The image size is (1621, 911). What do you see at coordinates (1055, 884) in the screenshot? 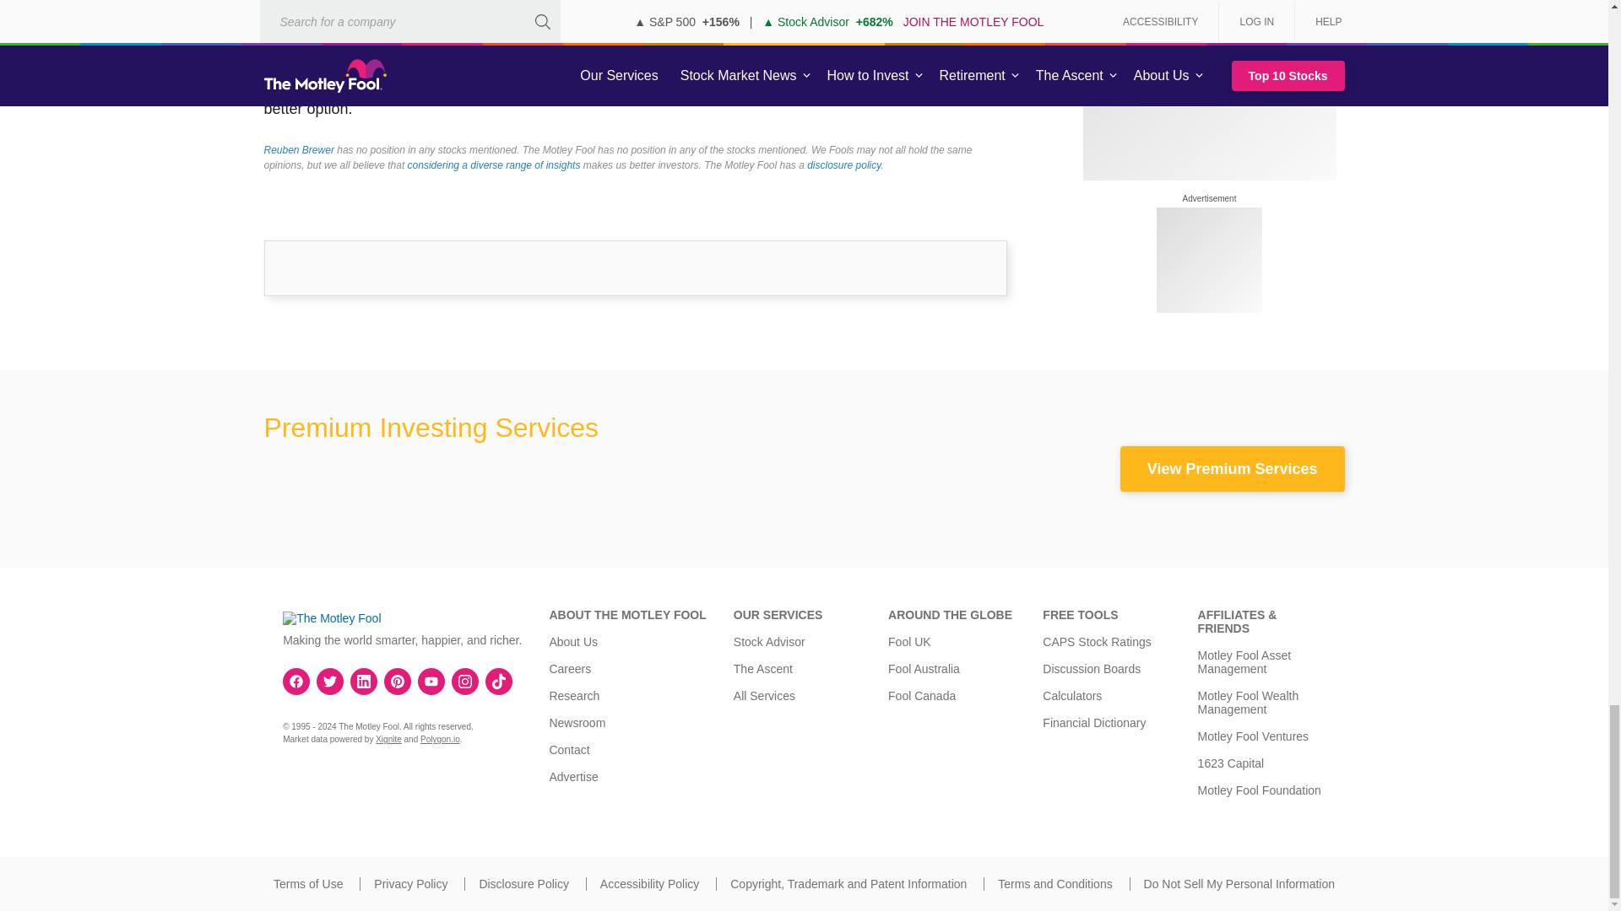
I see `Terms and Conditions` at bounding box center [1055, 884].